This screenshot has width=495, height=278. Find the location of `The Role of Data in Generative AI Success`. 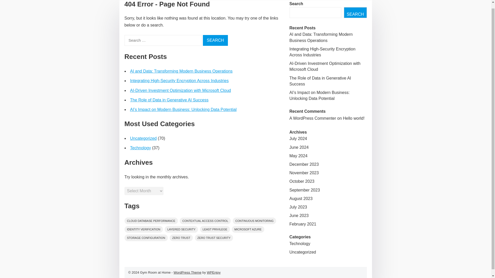

The Role of Data in Generative AI Success is located at coordinates (320, 81).